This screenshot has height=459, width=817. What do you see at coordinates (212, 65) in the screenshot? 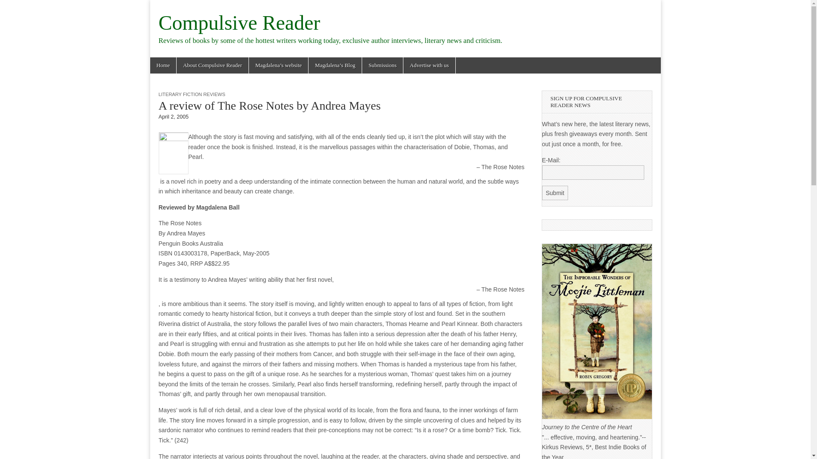
I see `About Compulsive Reader` at bounding box center [212, 65].